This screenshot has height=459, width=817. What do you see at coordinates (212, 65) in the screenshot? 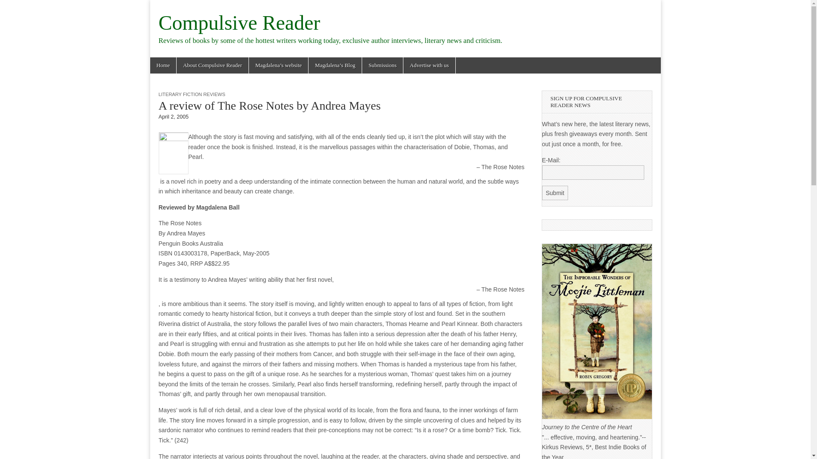
I see `About Compulsive Reader` at bounding box center [212, 65].